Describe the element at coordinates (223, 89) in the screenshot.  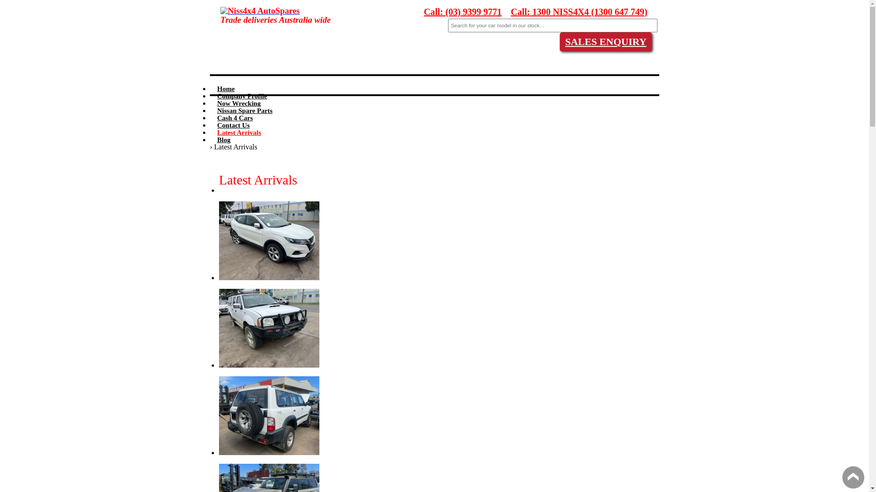
I see `Home` at that location.